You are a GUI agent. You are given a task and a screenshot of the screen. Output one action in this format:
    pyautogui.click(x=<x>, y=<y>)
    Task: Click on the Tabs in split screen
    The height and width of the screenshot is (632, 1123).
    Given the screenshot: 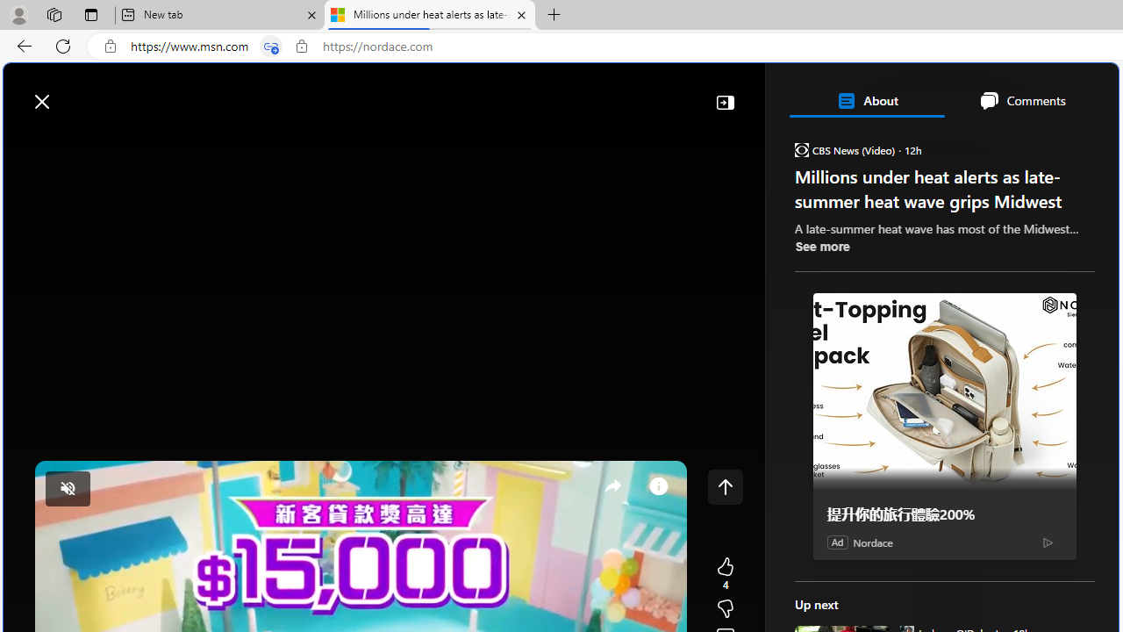 What is the action you would take?
    pyautogui.click(x=270, y=47)
    